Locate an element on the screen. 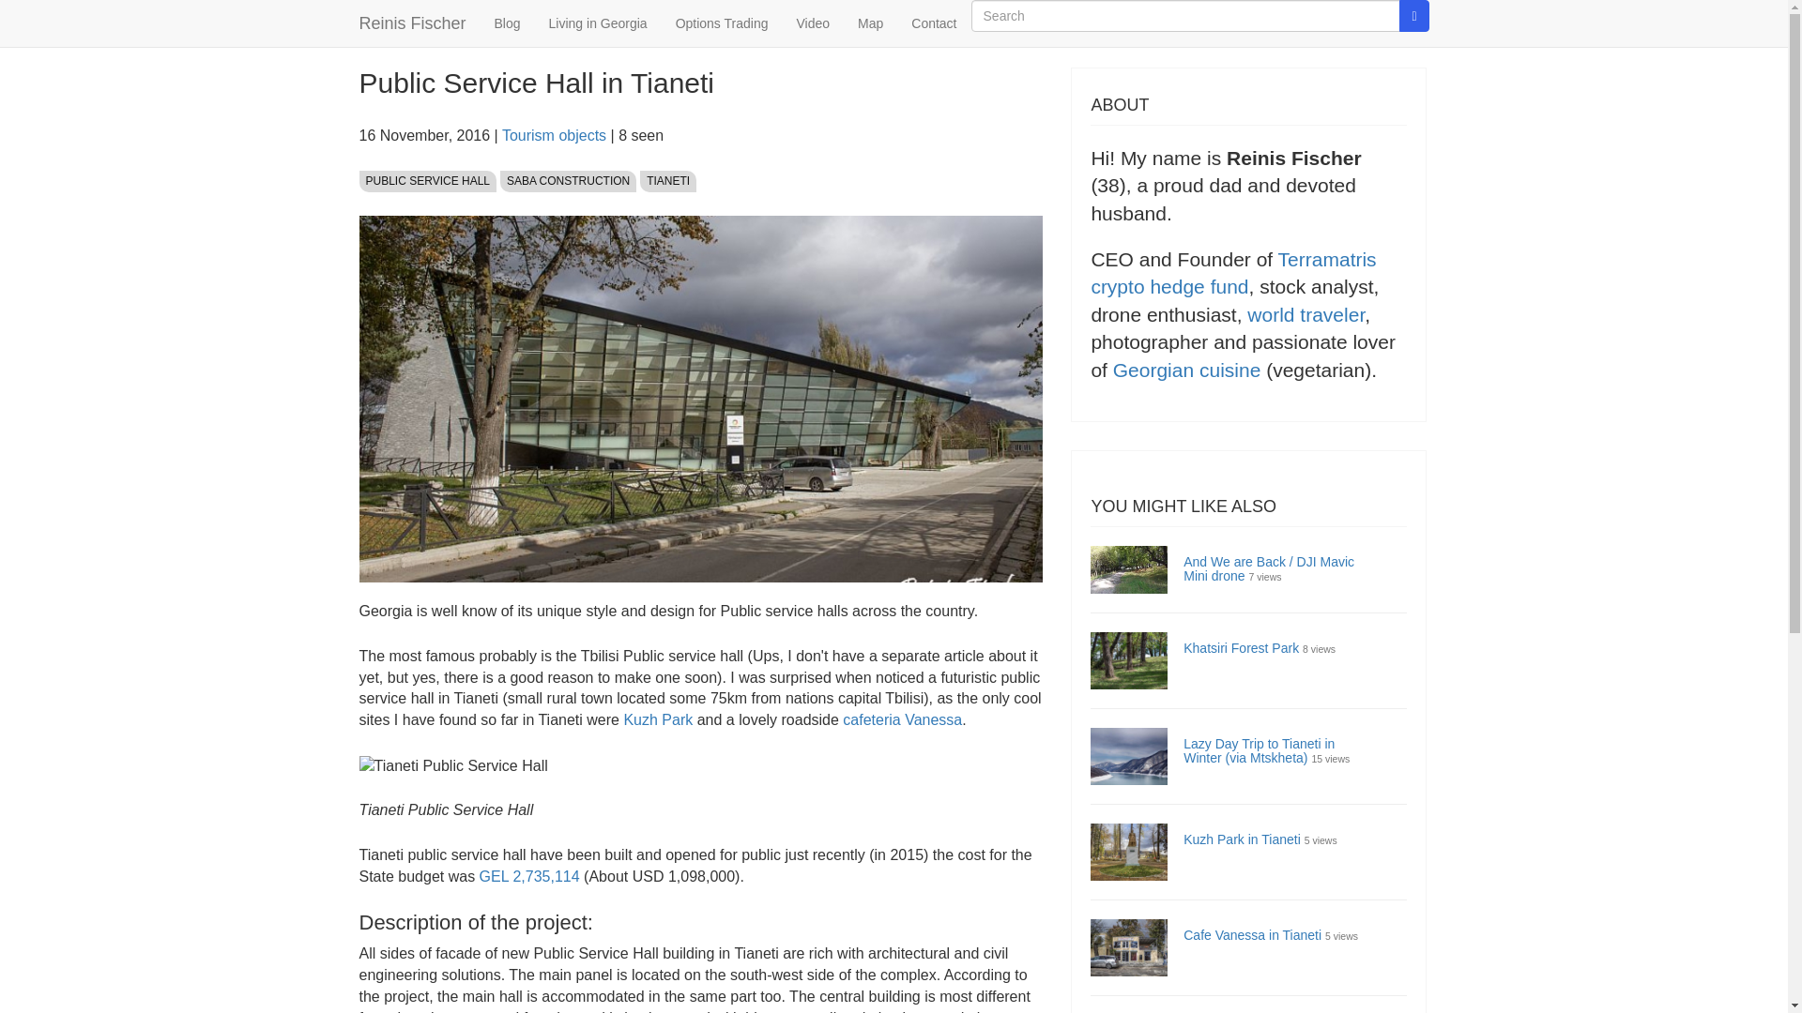 Image resolution: width=1802 pixels, height=1013 pixels. Map is located at coordinates (870, 23).